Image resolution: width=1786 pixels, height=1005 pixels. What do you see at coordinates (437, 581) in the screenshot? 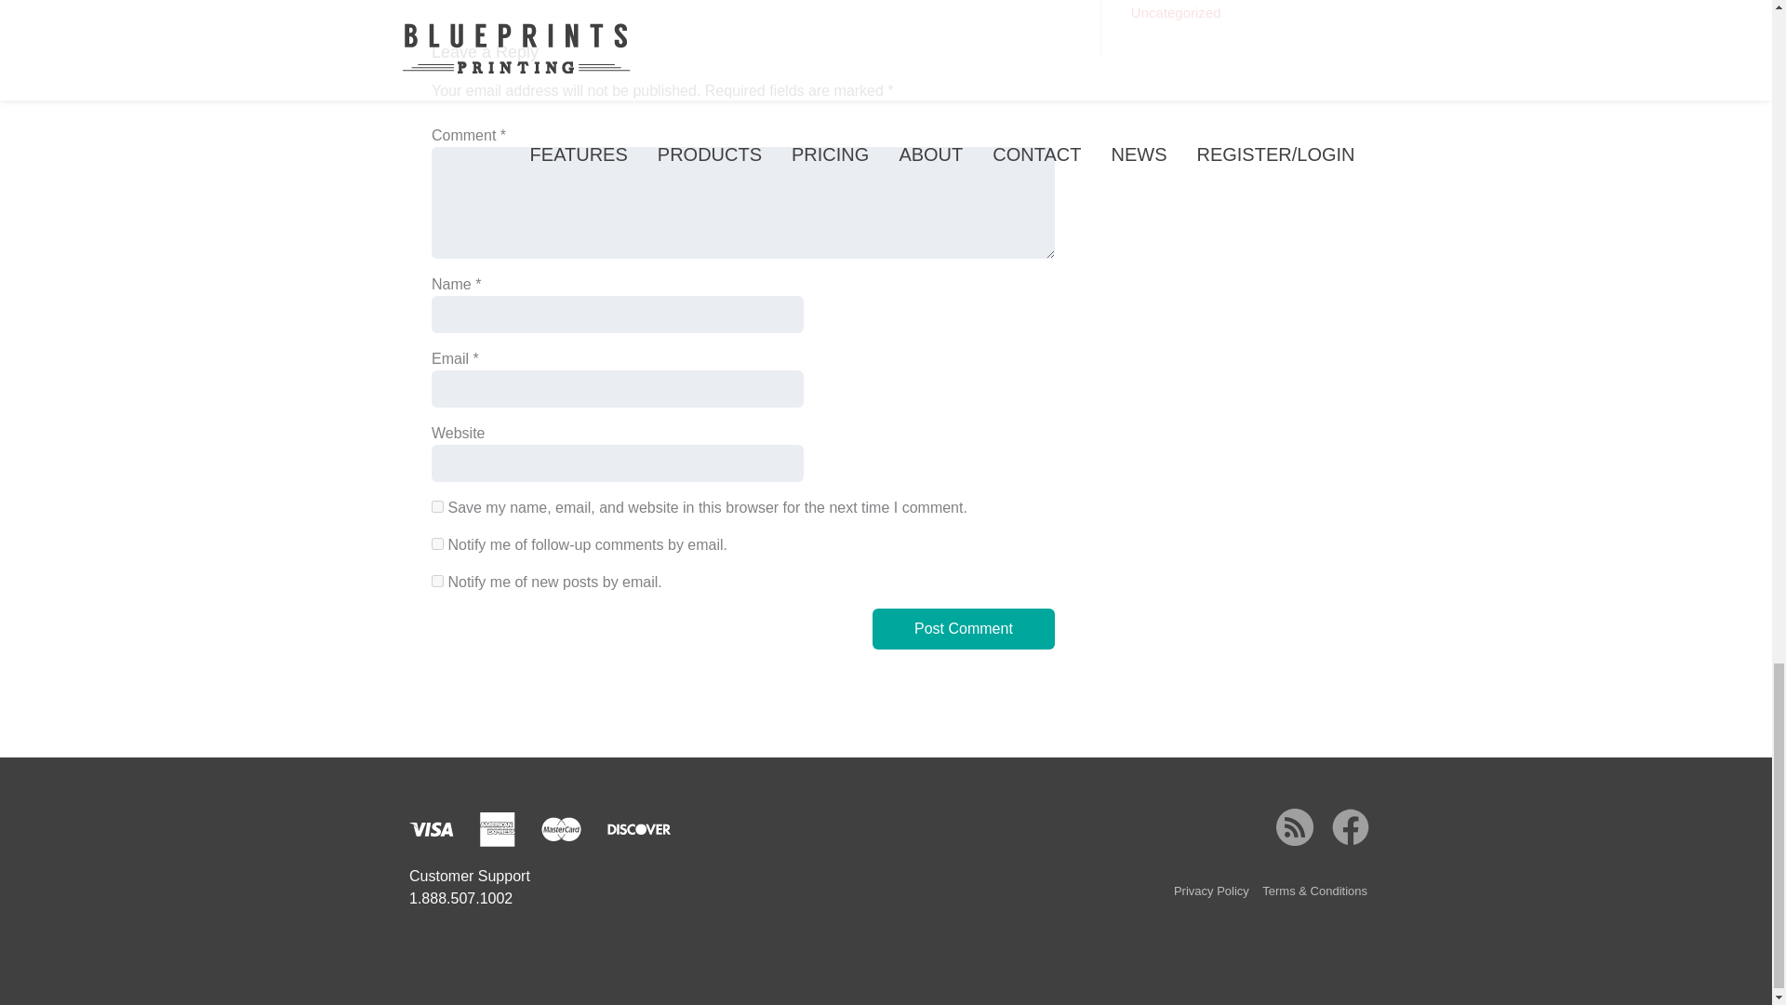
I see `subscribe` at bounding box center [437, 581].